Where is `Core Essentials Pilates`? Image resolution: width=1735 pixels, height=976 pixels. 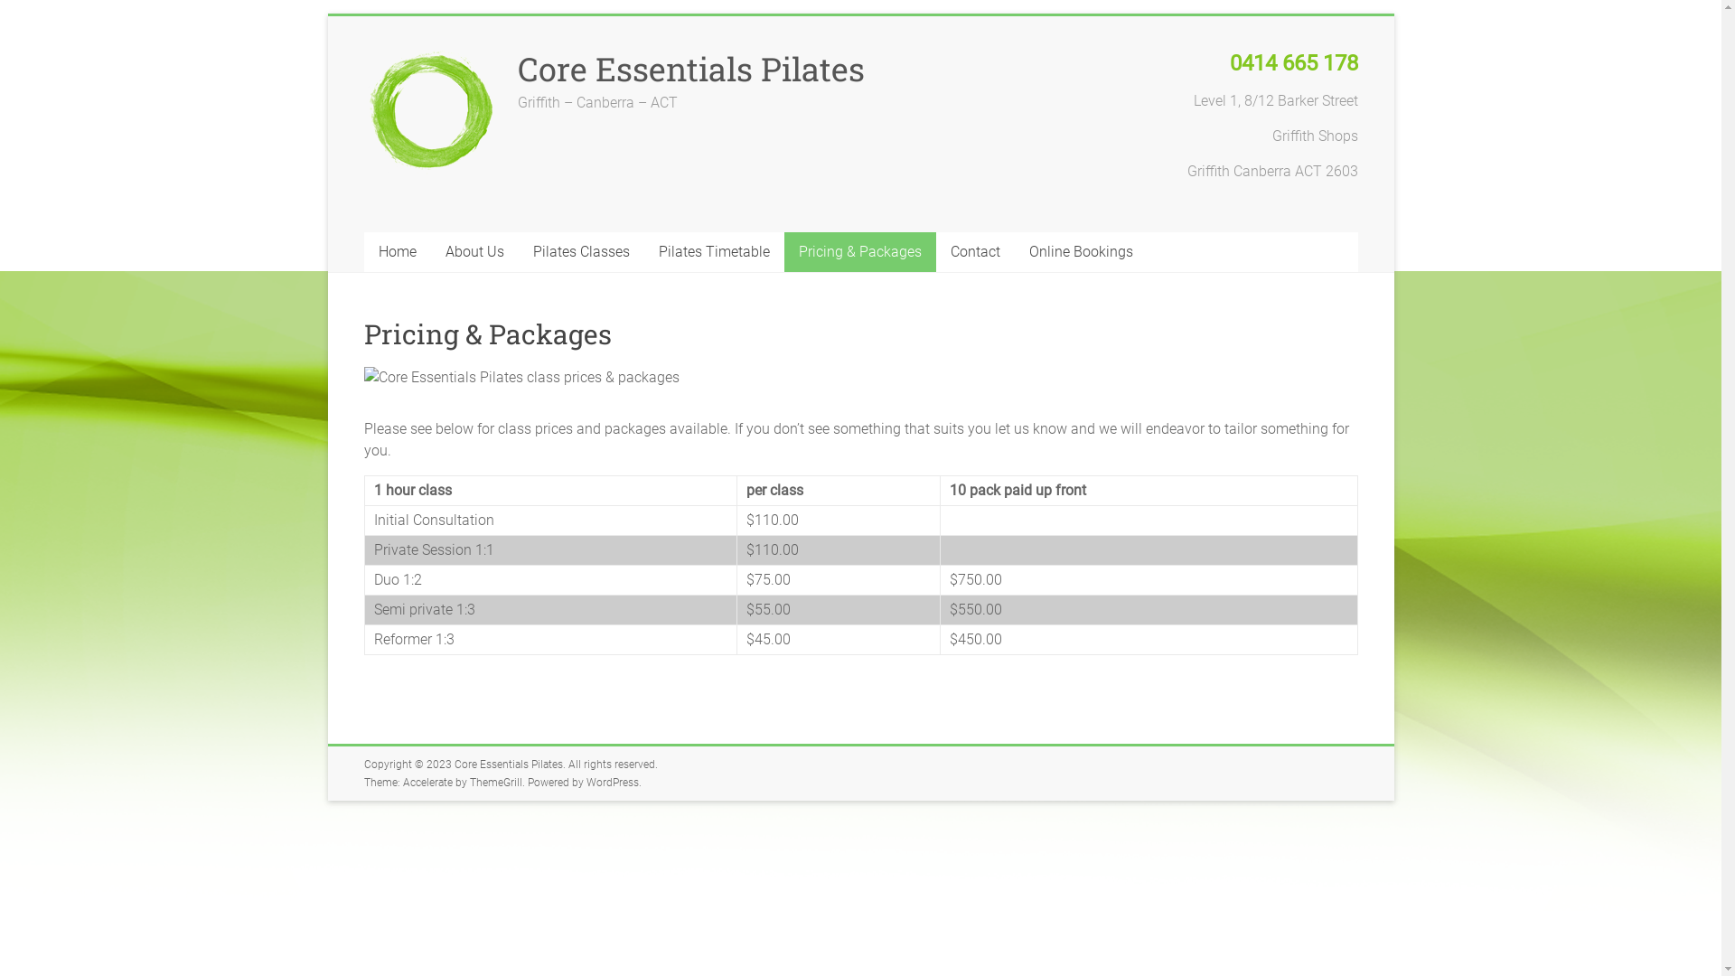 Core Essentials Pilates is located at coordinates (508, 765).